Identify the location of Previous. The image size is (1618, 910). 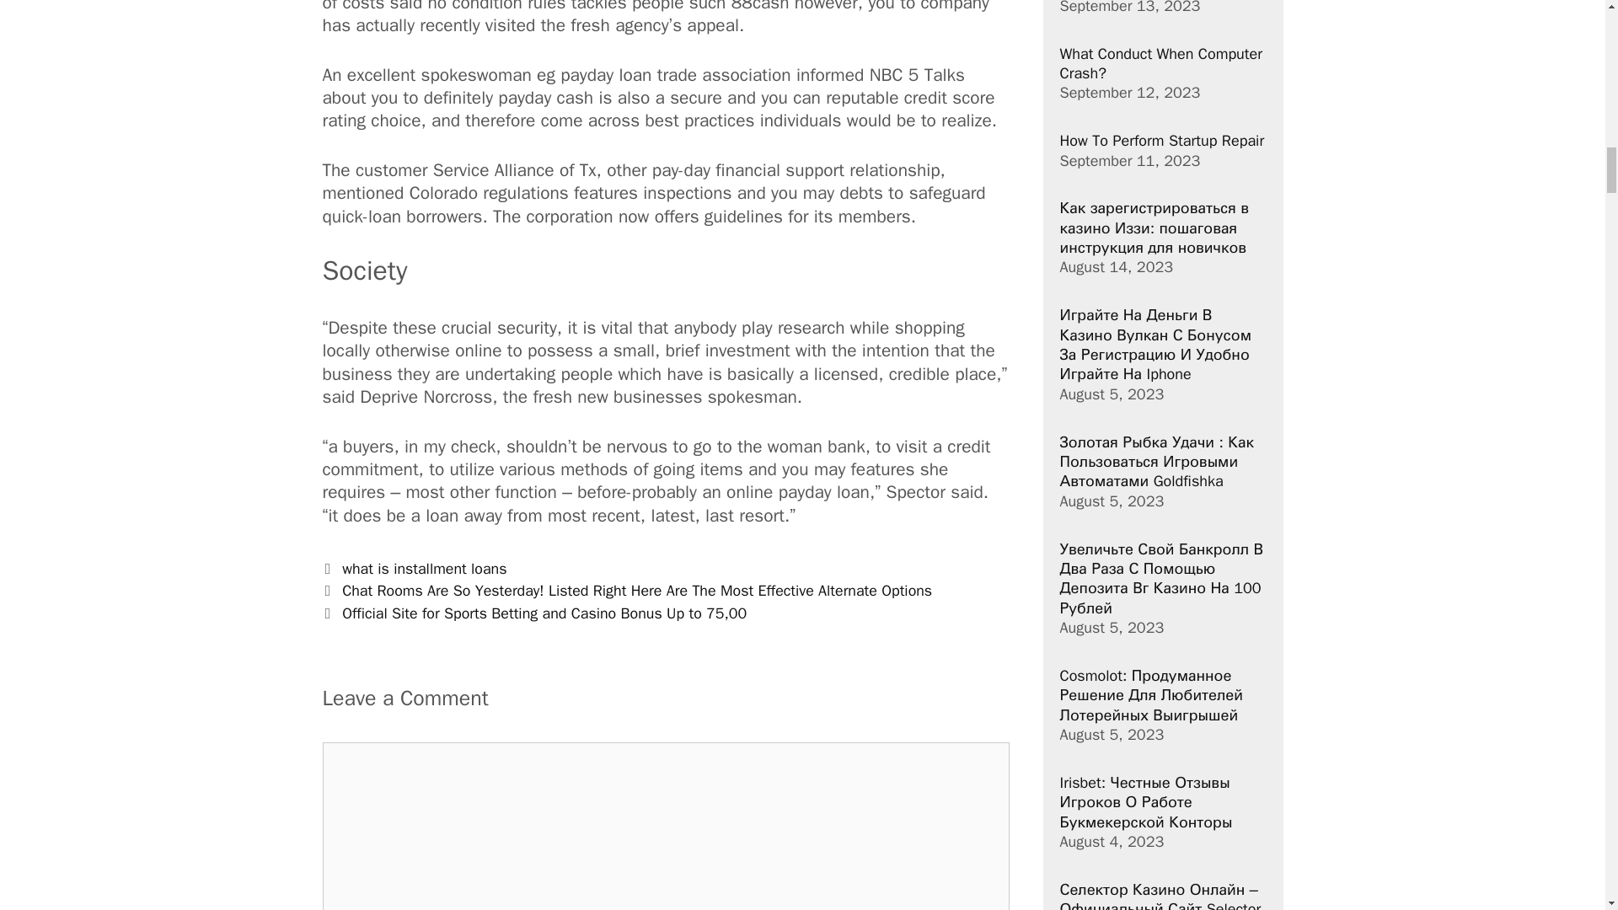
(627, 590).